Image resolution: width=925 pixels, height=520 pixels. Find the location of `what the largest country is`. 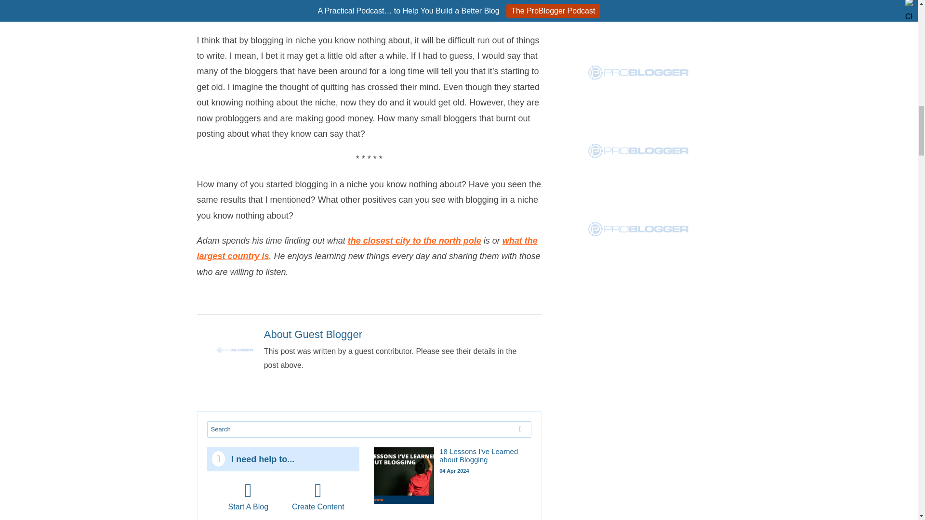

what the largest country is is located at coordinates (367, 248).